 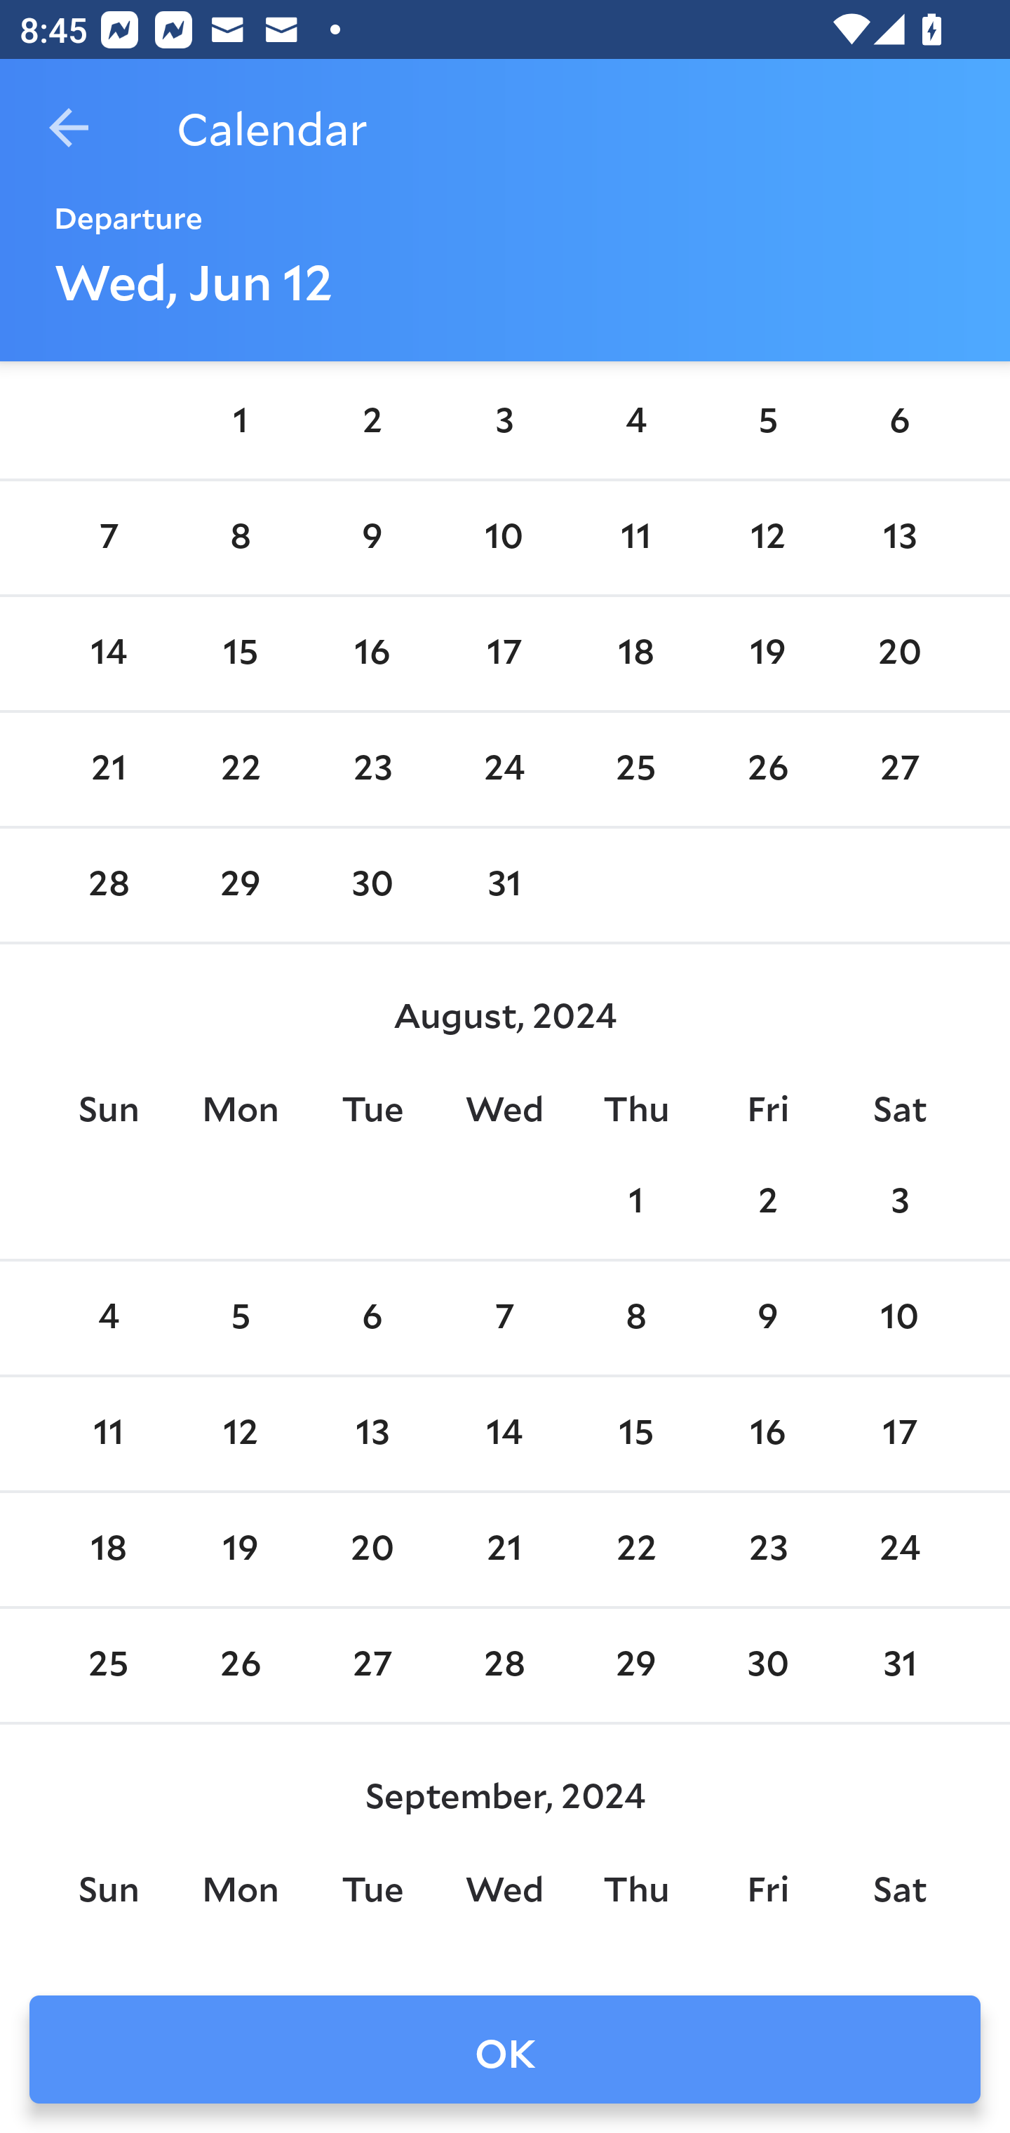 I want to click on 31, so click(x=899, y=1666).